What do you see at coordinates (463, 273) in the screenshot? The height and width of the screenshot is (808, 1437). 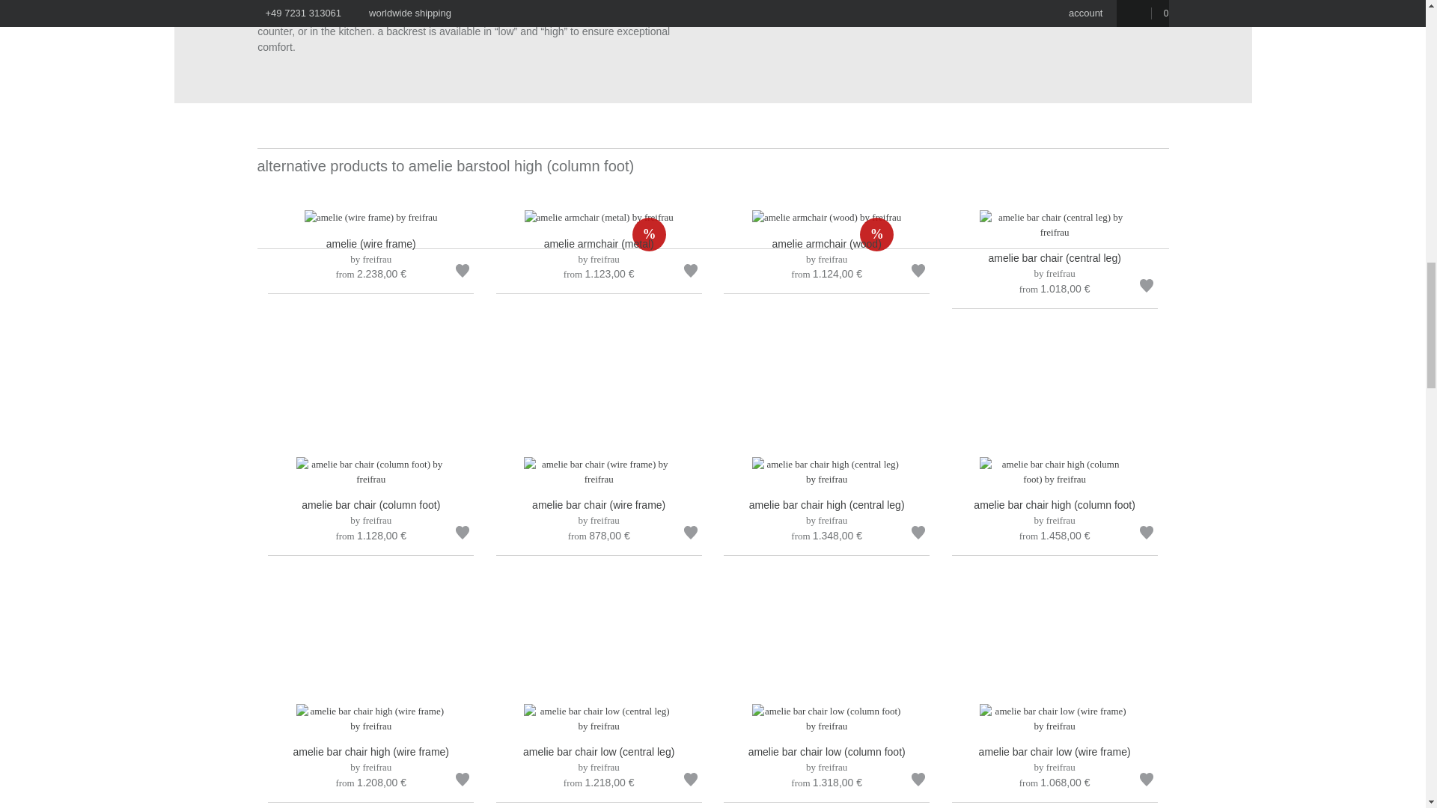 I see `add to wishlist` at bounding box center [463, 273].